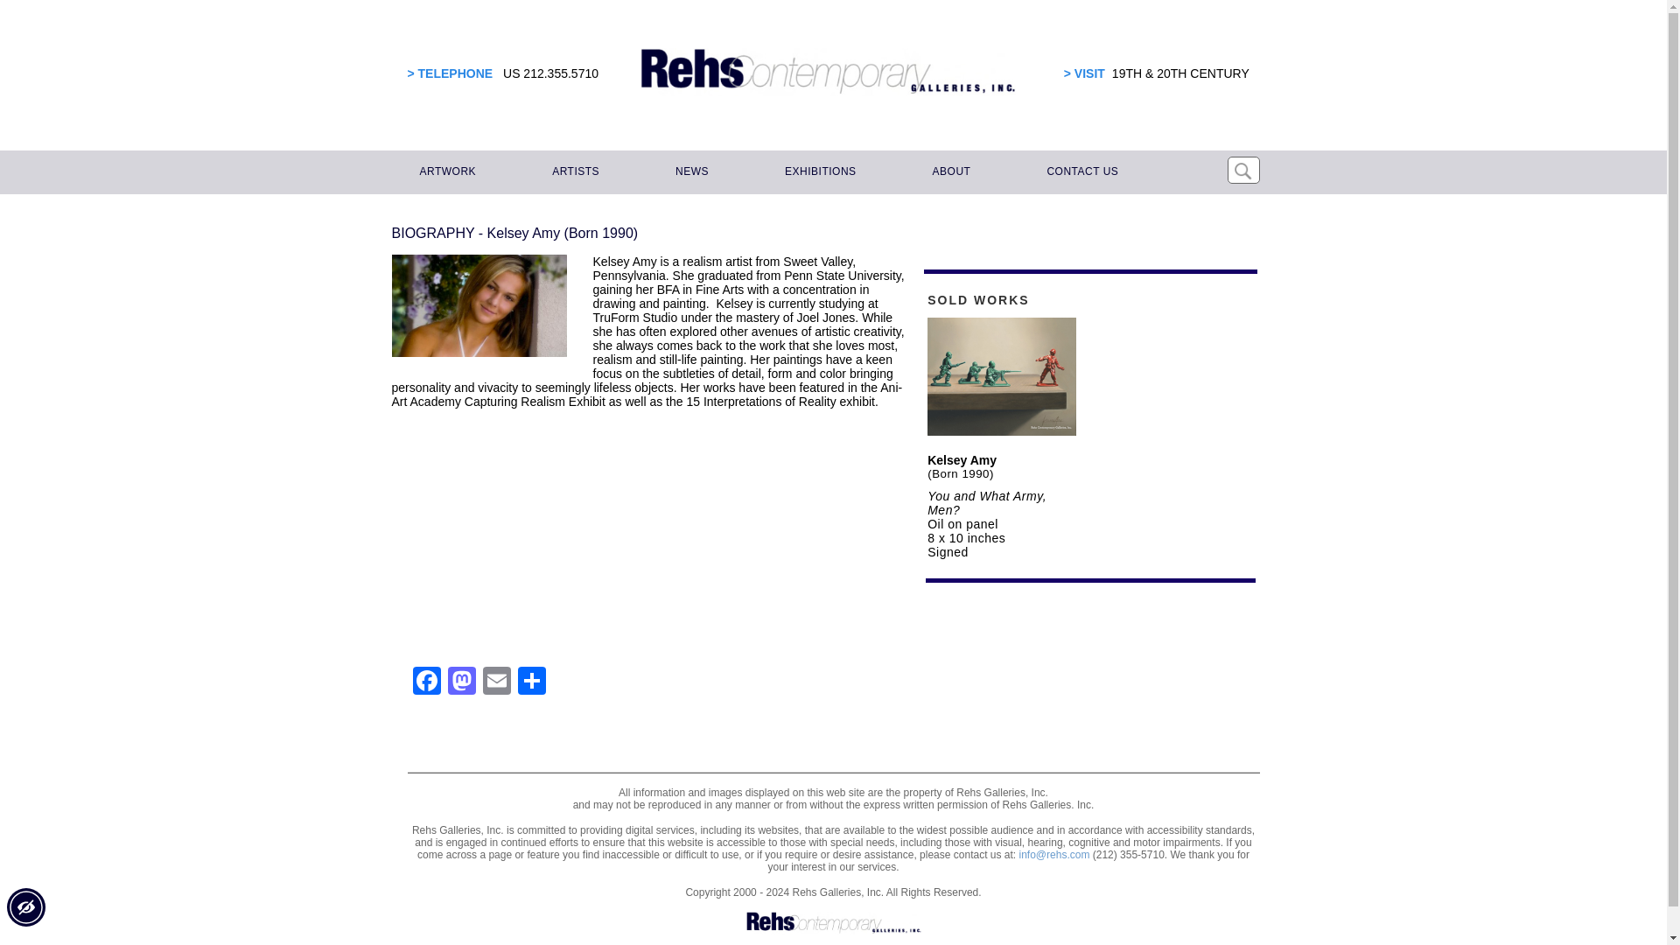 Image resolution: width=1680 pixels, height=945 pixels. Describe the element at coordinates (462, 682) in the screenshot. I see `Mastodon` at that location.